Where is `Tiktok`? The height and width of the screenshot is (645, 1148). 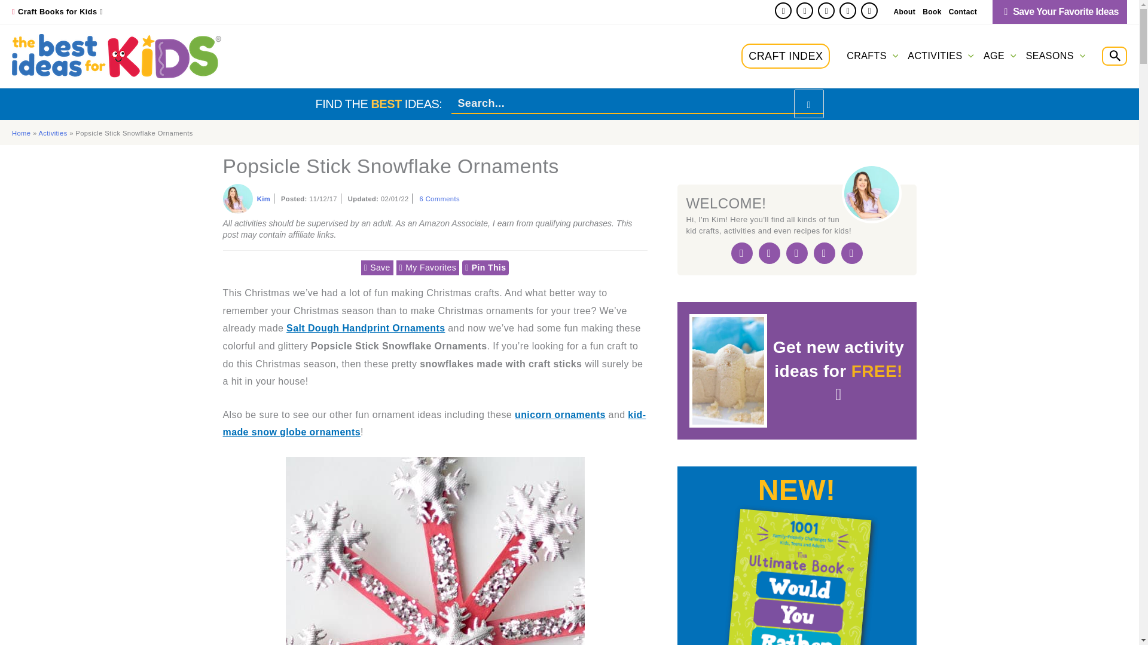 Tiktok is located at coordinates (869, 11).